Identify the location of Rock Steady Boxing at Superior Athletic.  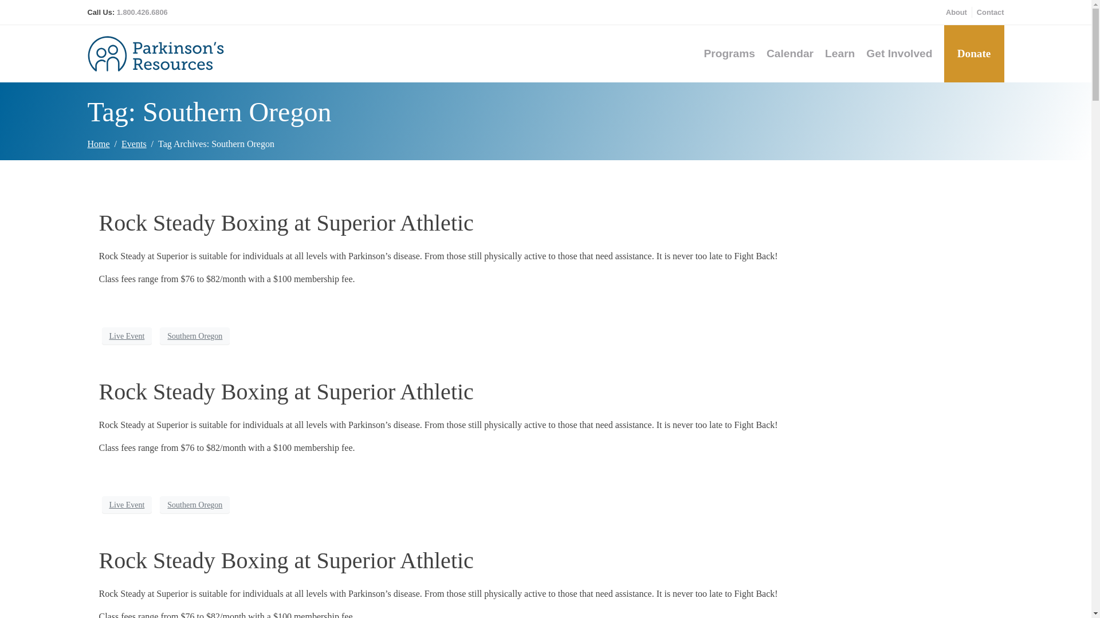
(285, 391).